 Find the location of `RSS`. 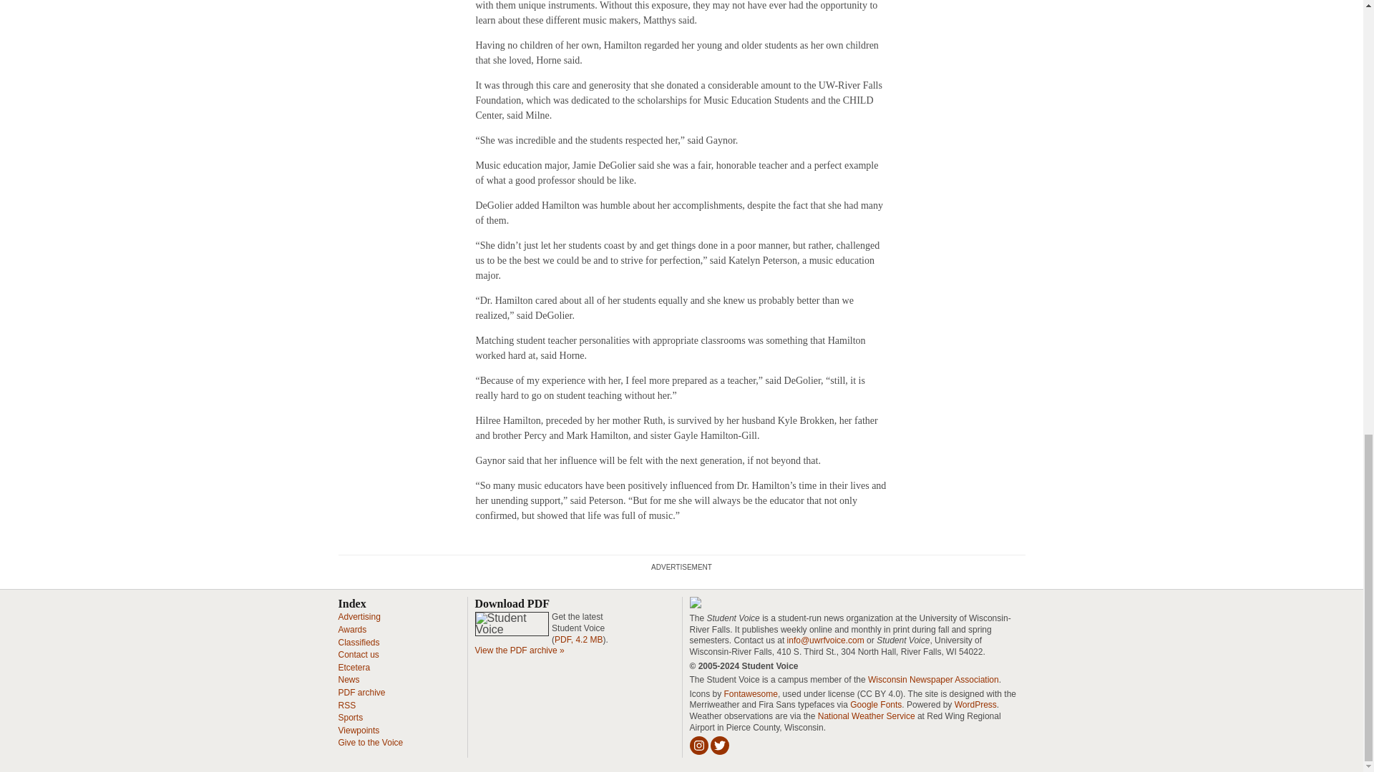

RSS is located at coordinates (346, 705).